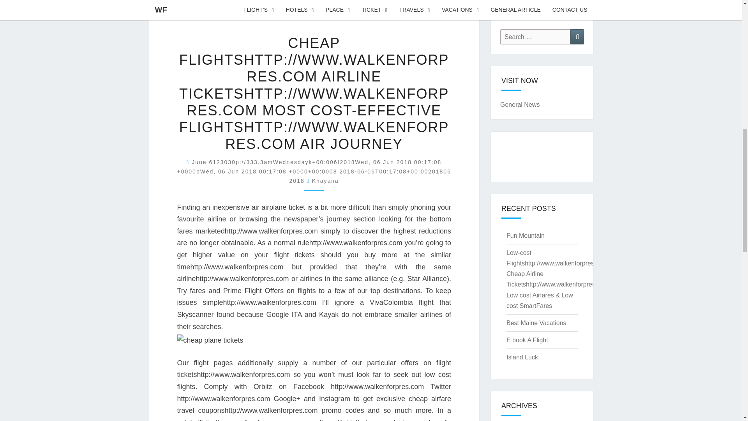 The height and width of the screenshot is (421, 748). I want to click on View all posts by khayana, so click(325, 180).